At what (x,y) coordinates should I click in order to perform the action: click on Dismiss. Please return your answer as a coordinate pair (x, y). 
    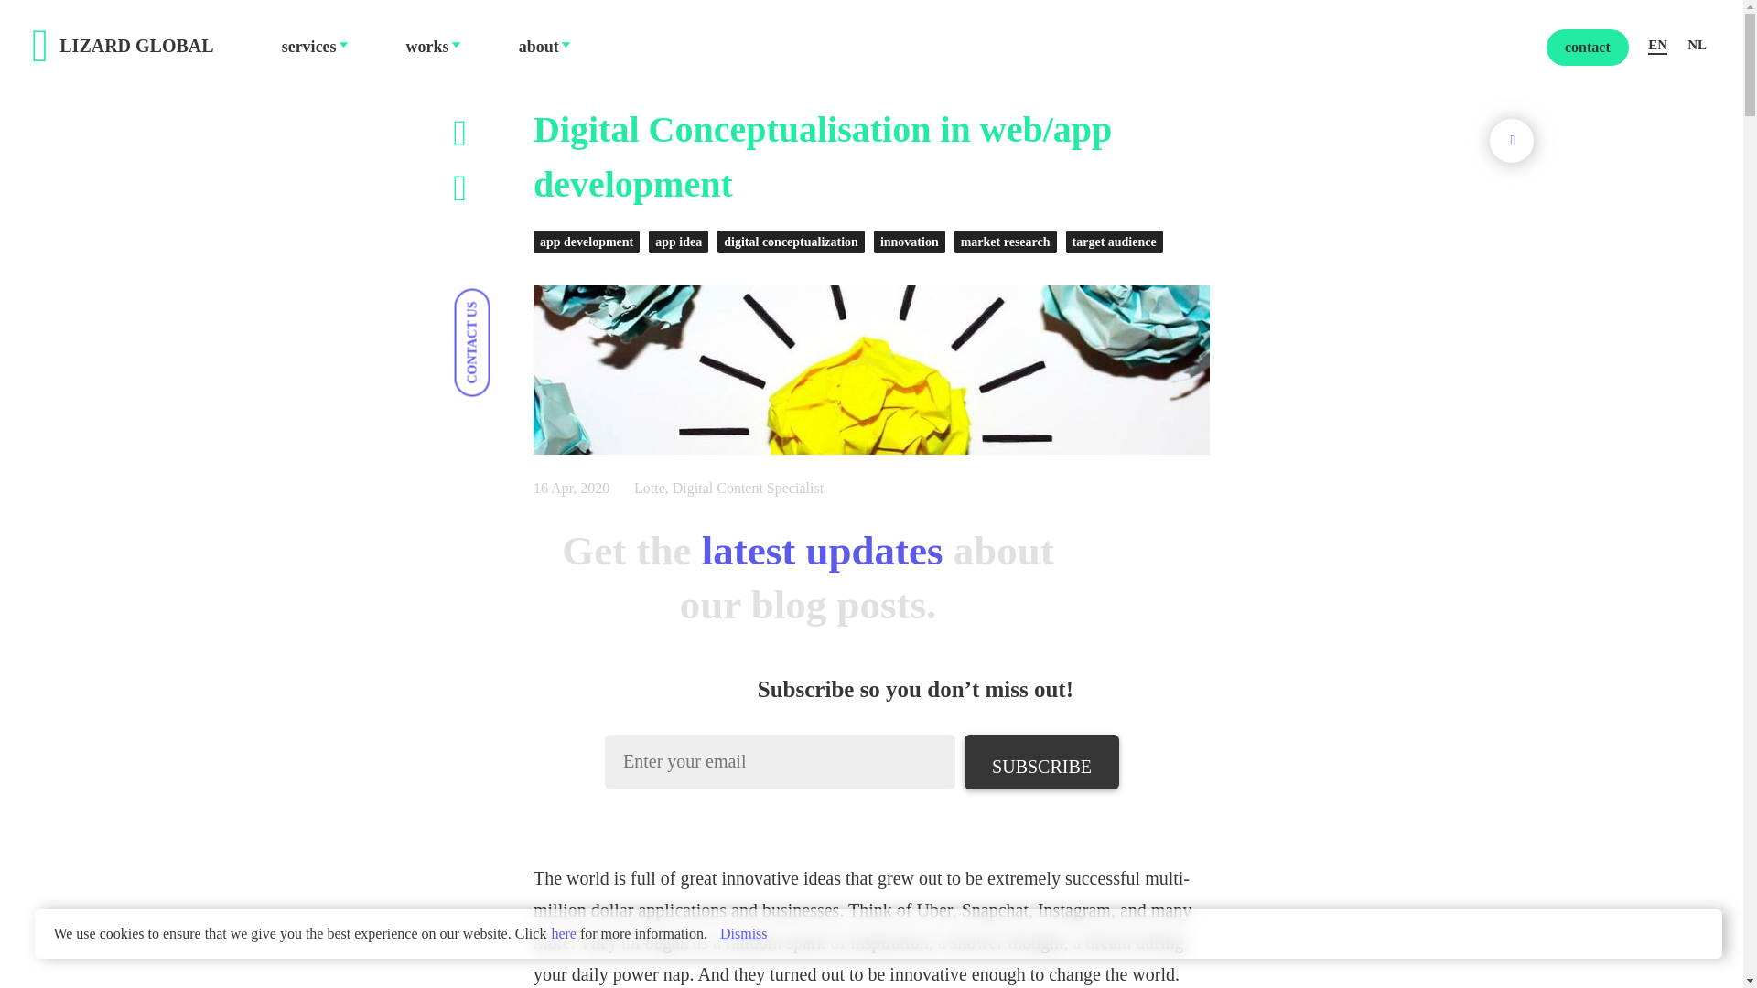
    Looking at the image, I should click on (744, 933).